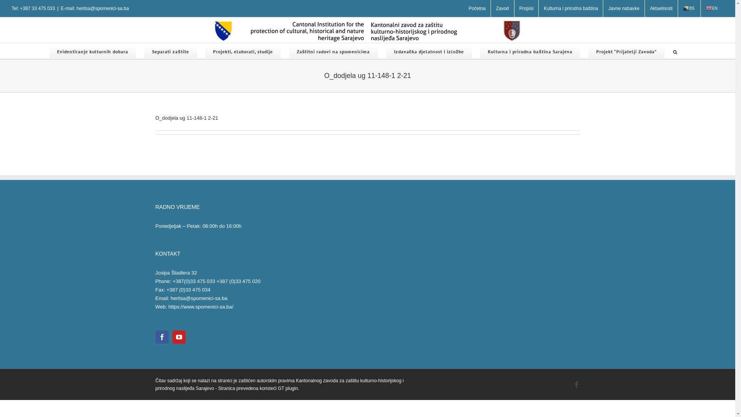 This screenshot has width=741, height=417. I want to click on Evidentiranje kulturnih dobara, so click(93, 51).